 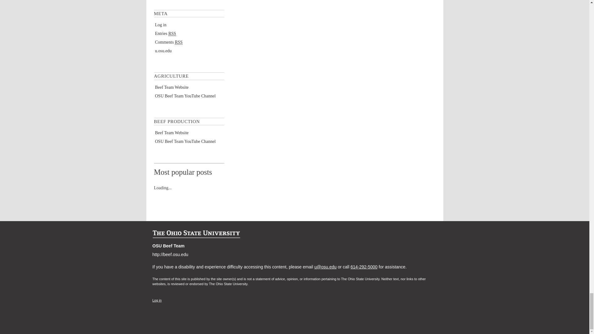 I want to click on Videos for beef cattle producers, so click(x=185, y=96).